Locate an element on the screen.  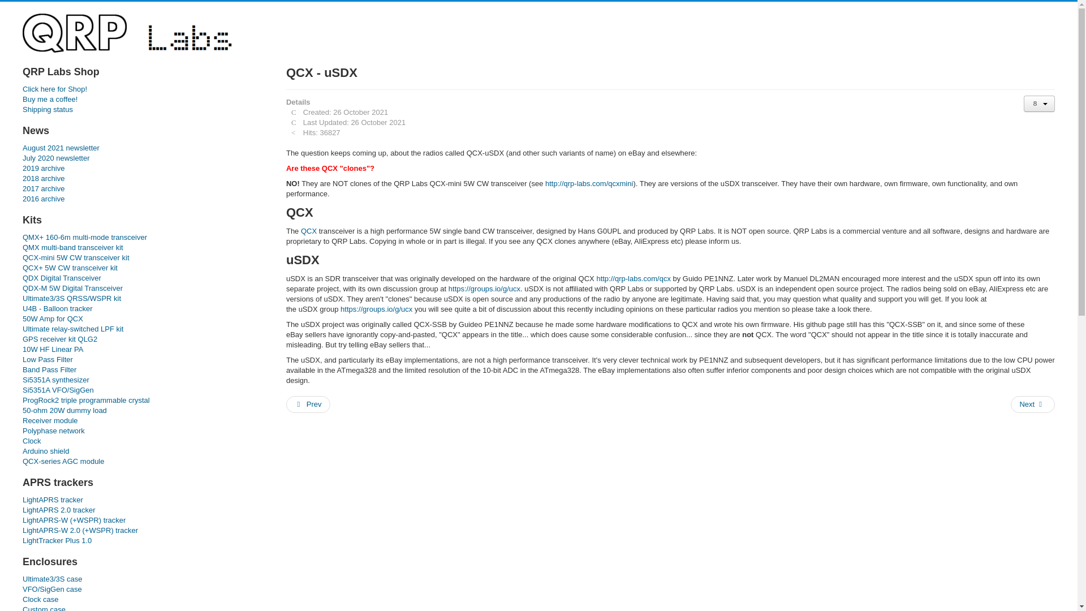
Arduino shield is located at coordinates (143, 451).